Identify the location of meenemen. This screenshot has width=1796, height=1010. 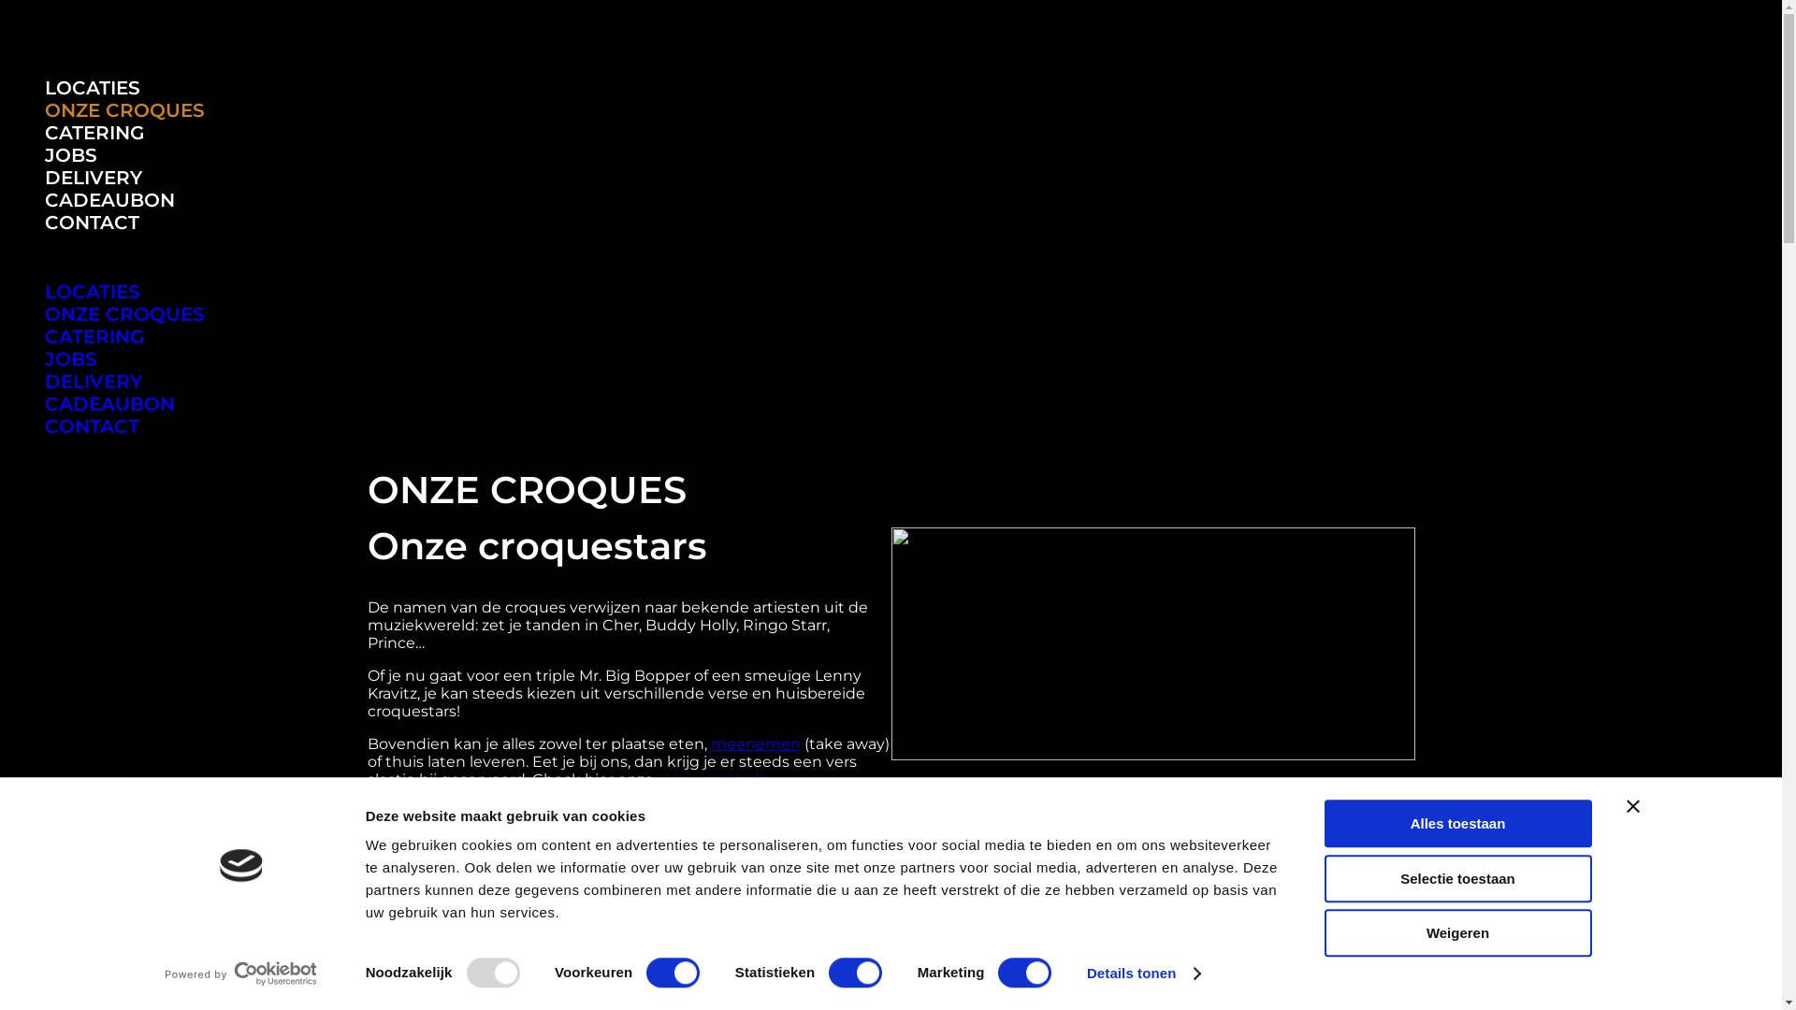
(756, 744).